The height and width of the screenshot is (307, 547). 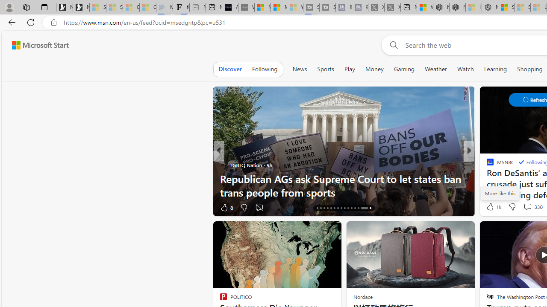 What do you see at coordinates (530, 69) in the screenshot?
I see `Shopping` at bounding box center [530, 69].